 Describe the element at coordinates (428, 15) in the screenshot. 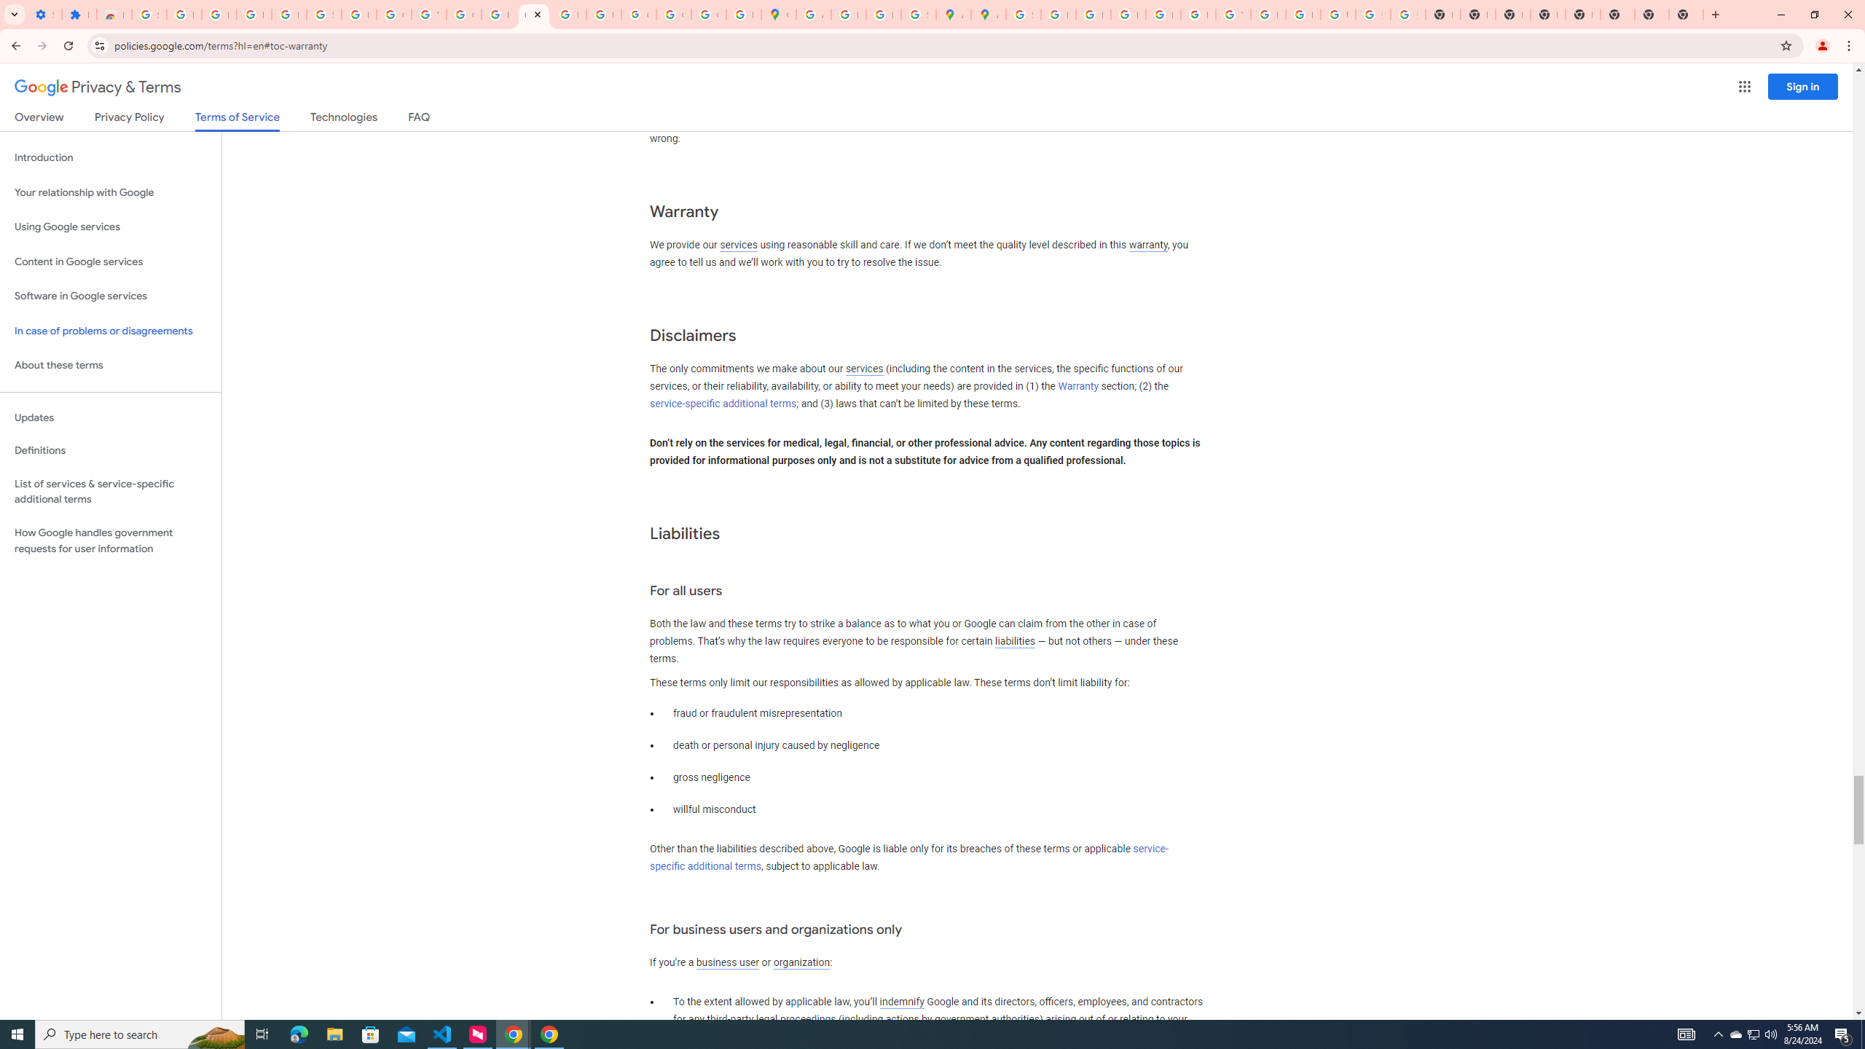

I see `YouTube` at that location.